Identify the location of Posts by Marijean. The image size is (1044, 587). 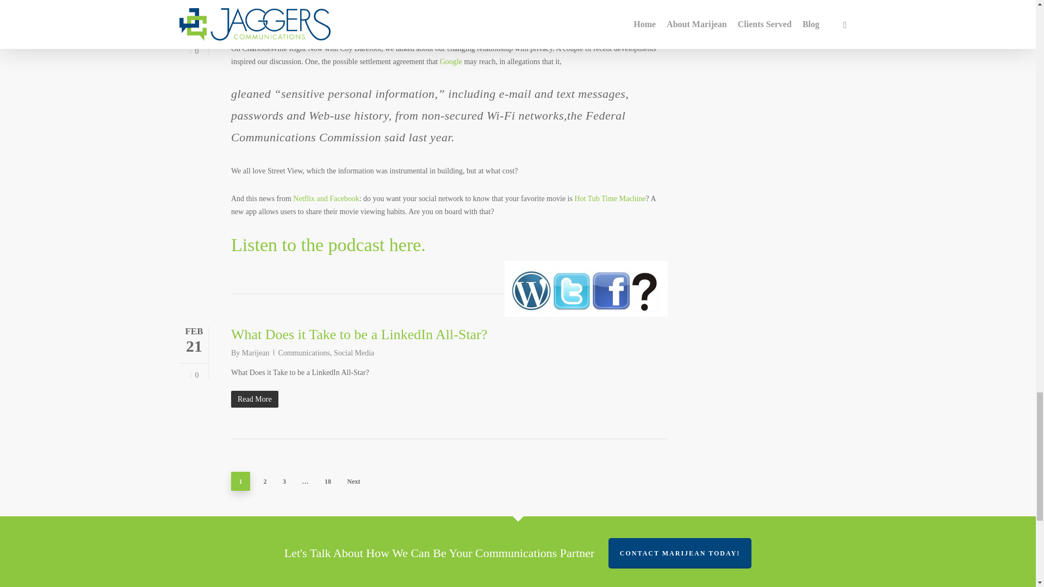
(256, 29).